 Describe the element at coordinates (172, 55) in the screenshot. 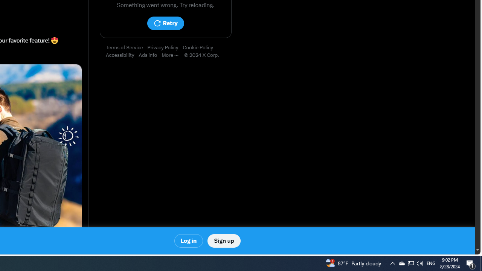

I see `More` at that location.